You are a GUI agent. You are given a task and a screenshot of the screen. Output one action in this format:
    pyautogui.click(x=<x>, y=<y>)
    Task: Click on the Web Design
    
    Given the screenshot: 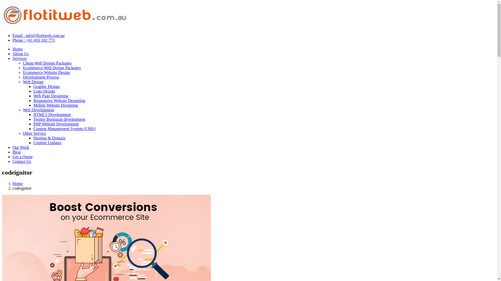 What is the action you would take?
    pyautogui.click(x=33, y=82)
    